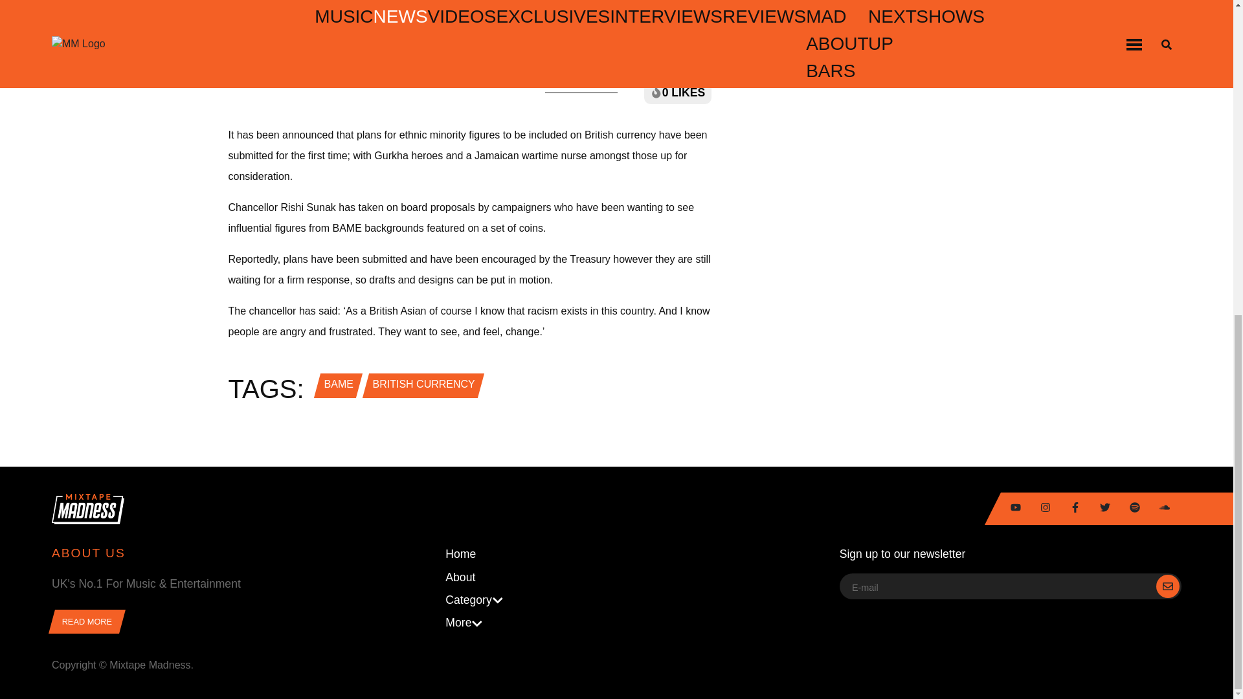 This screenshot has height=699, width=1243. I want to click on Home, so click(616, 554).